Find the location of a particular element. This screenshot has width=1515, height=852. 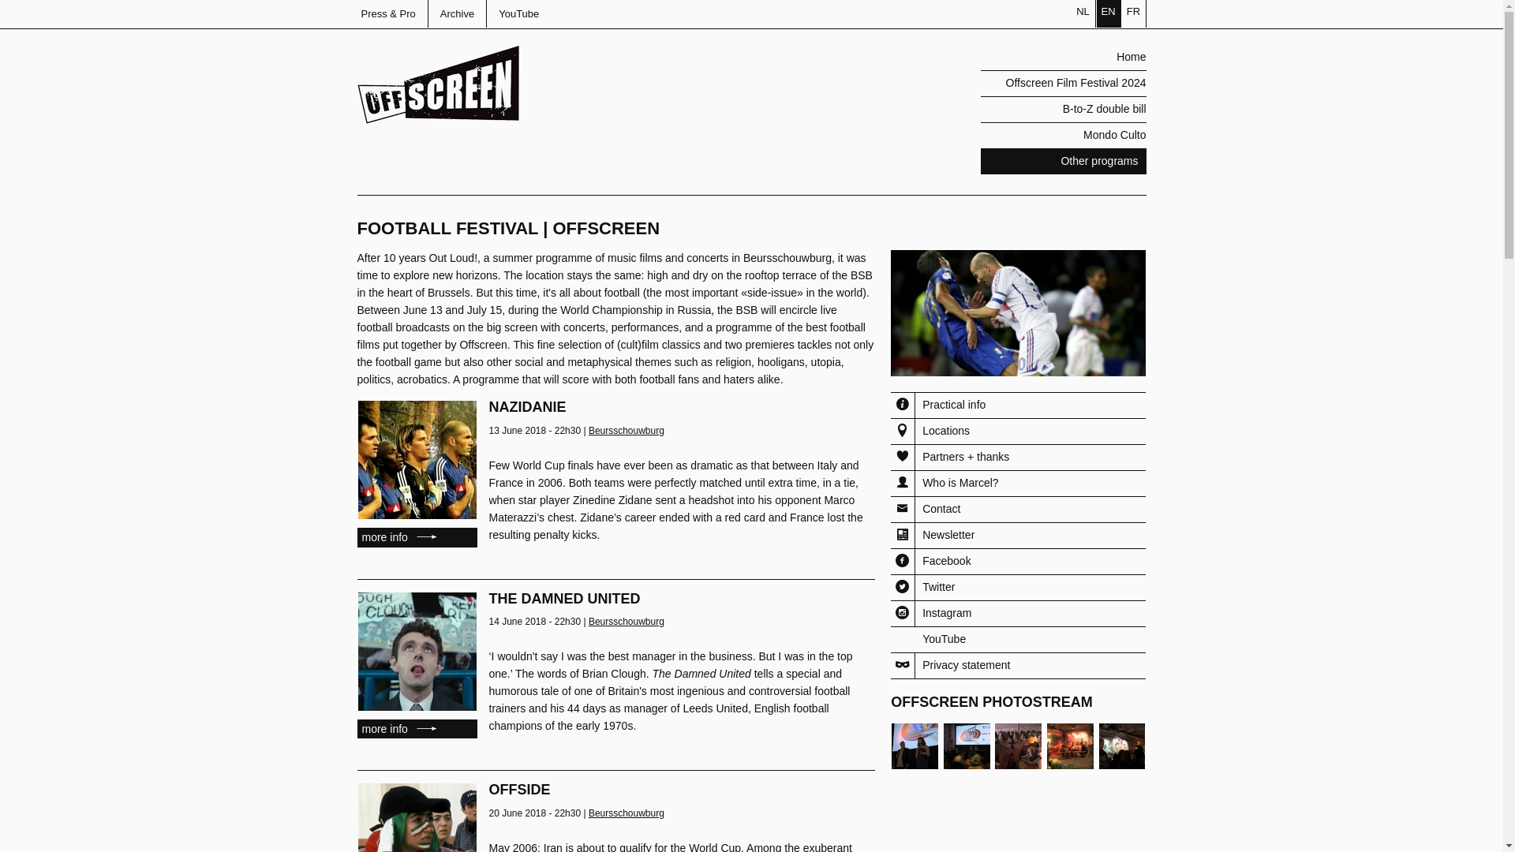

more info is located at coordinates (417, 537).